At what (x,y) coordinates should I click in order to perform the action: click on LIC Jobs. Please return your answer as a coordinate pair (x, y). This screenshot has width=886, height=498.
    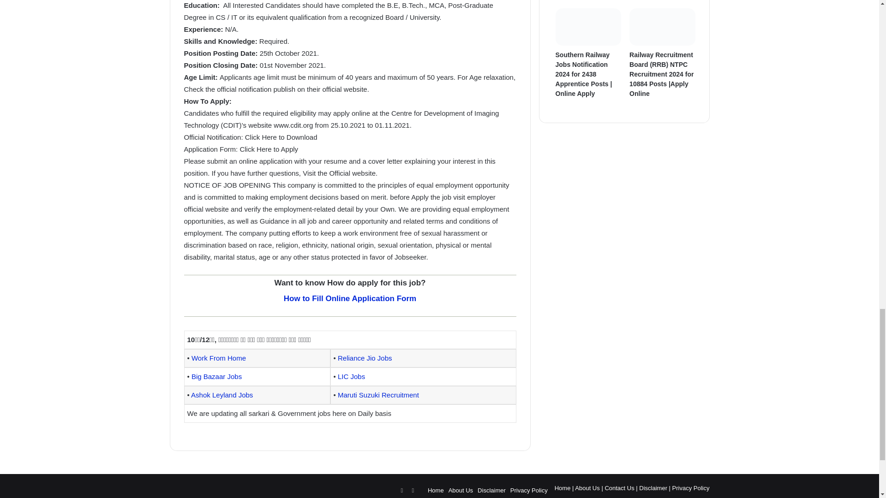
    Looking at the image, I should click on (351, 376).